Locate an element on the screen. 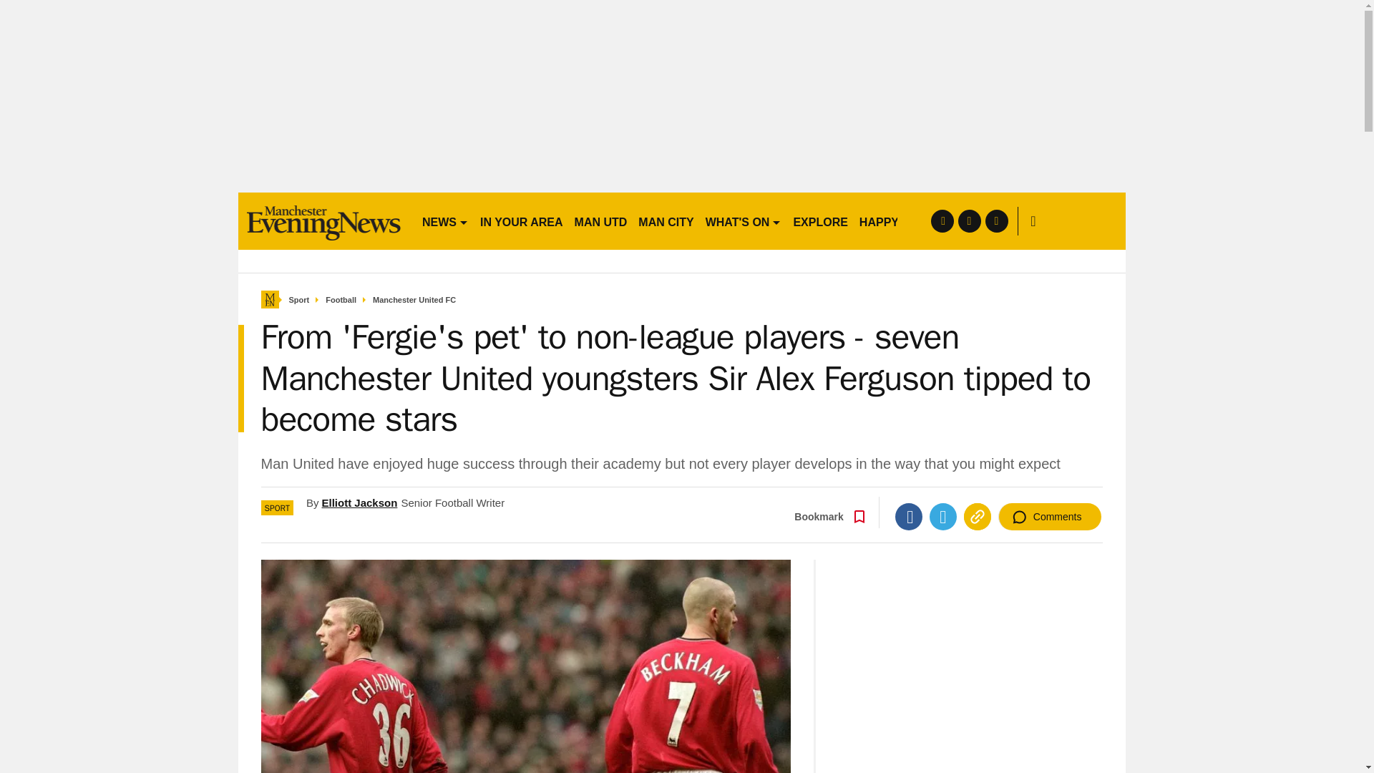  facebook is located at coordinates (942, 220).